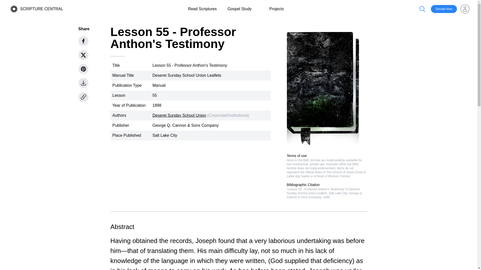  Describe the element at coordinates (179, 115) in the screenshot. I see `Deseret Sunday School Union` at that location.